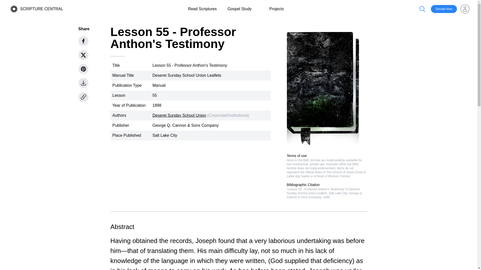  Describe the element at coordinates (179, 115) in the screenshot. I see `Deseret Sunday School Union` at that location.